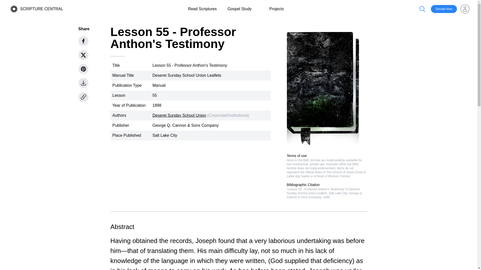  Describe the element at coordinates (179, 115) in the screenshot. I see `Deseret Sunday School Union` at that location.